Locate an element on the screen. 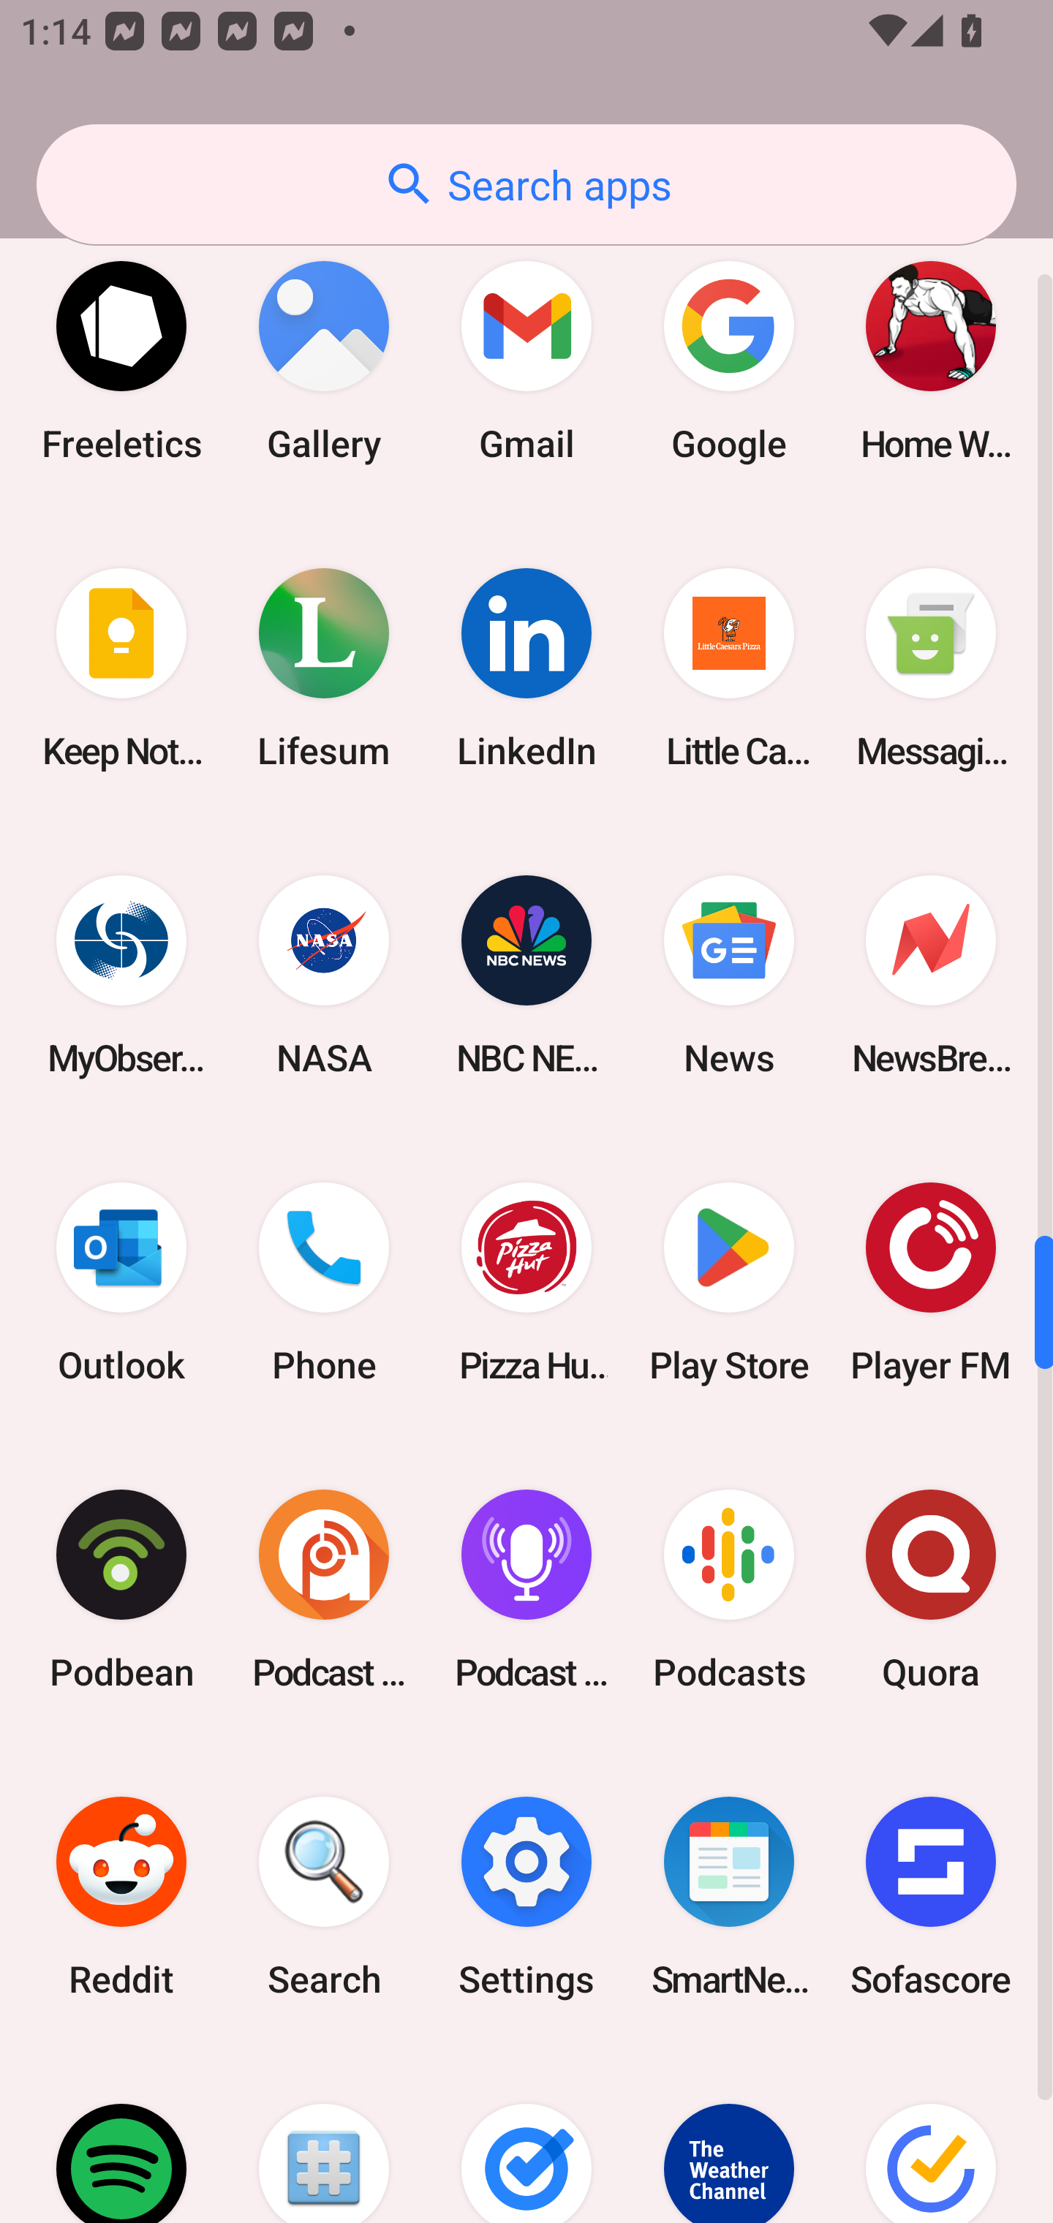 The image size is (1053, 2223). SmartNews is located at coordinates (728, 1895).